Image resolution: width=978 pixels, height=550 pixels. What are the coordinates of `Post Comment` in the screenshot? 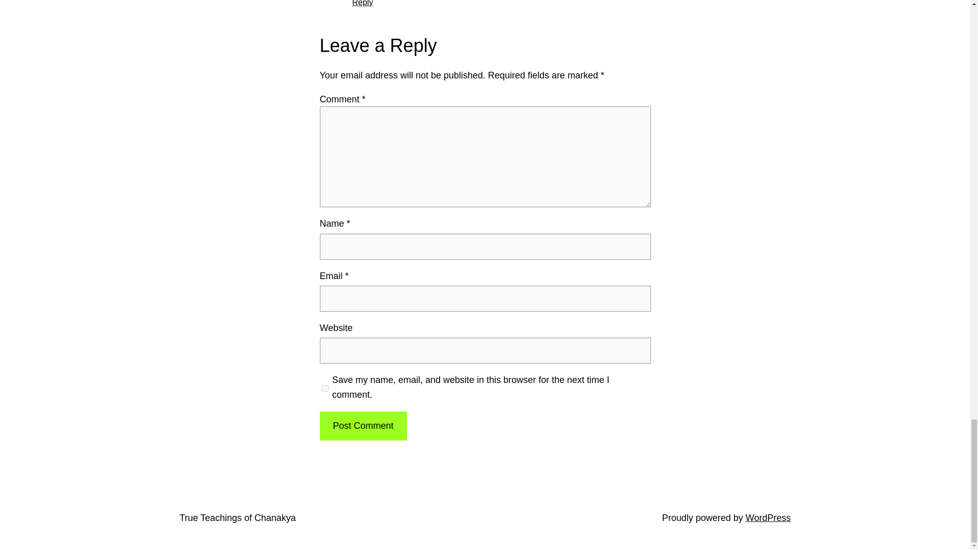 It's located at (363, 426).